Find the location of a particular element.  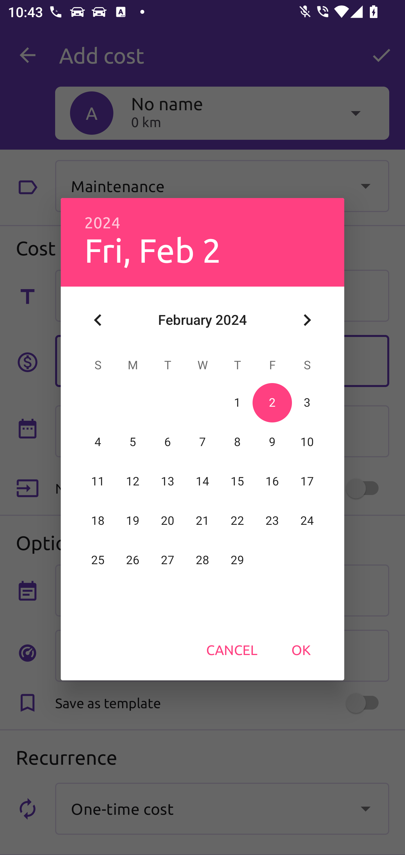

5 05 February 2024 is located at coordinates (133, 442).